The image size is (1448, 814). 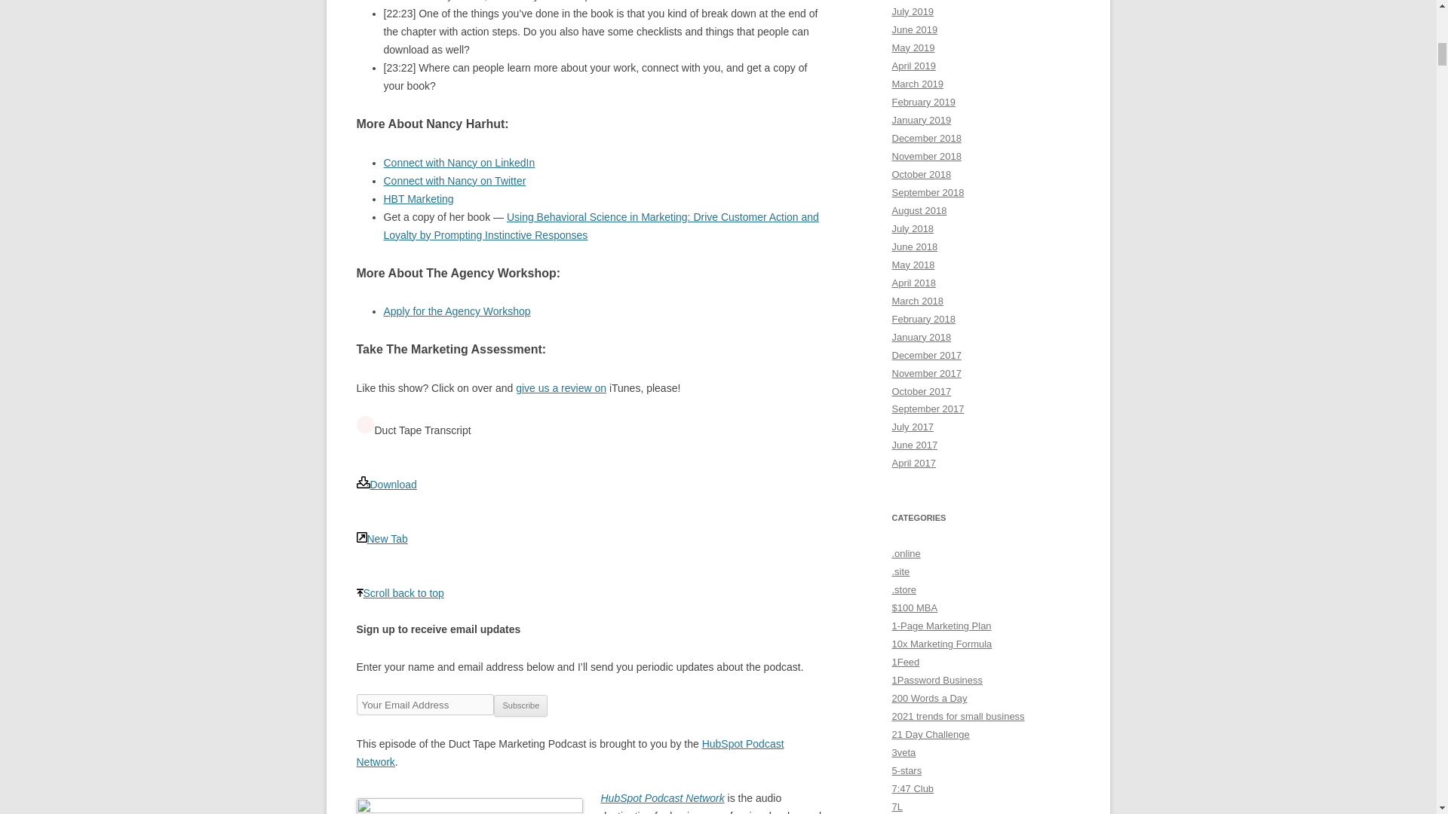 What do you see at coordinates (456, 311) in the screenshot?
I see `Apply for the Agency Workshop` at bounding box center [456, 311].